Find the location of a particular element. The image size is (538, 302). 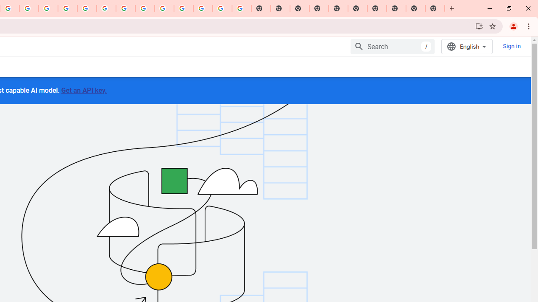

English is located at coordinates (467, 46).